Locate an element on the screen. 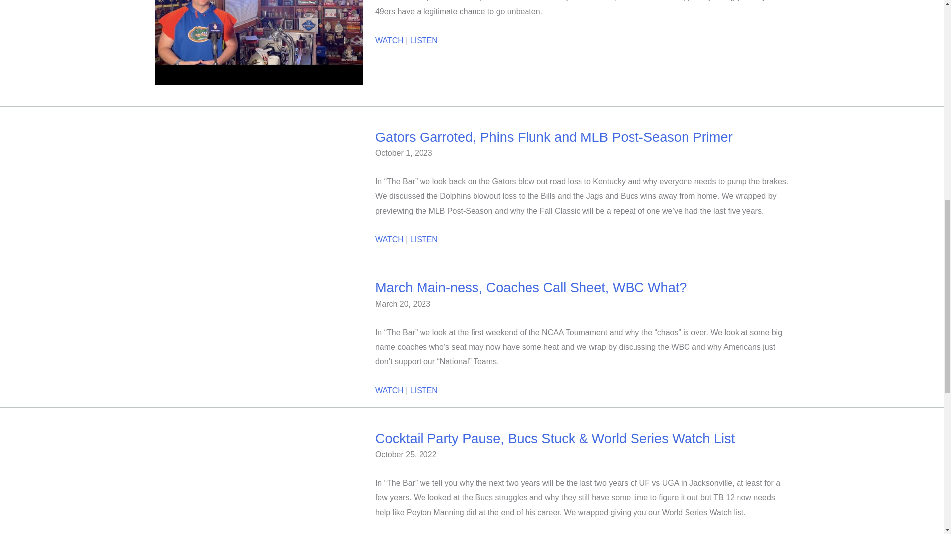 This screenshot has height=534, width=951. WATCH is located at coordinates (389, 40).